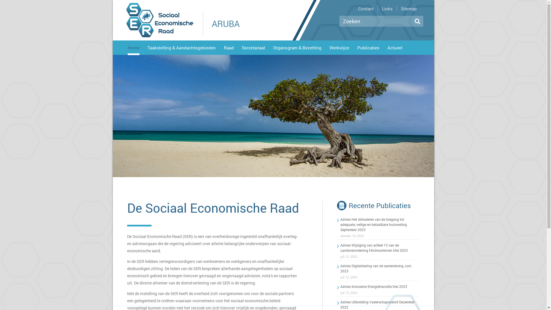 The height and width of the screenshot is (310, 551). What do you see at coordinates (133, 50) in the screenshot?
I see `Home` at bounding box center [133, 50].